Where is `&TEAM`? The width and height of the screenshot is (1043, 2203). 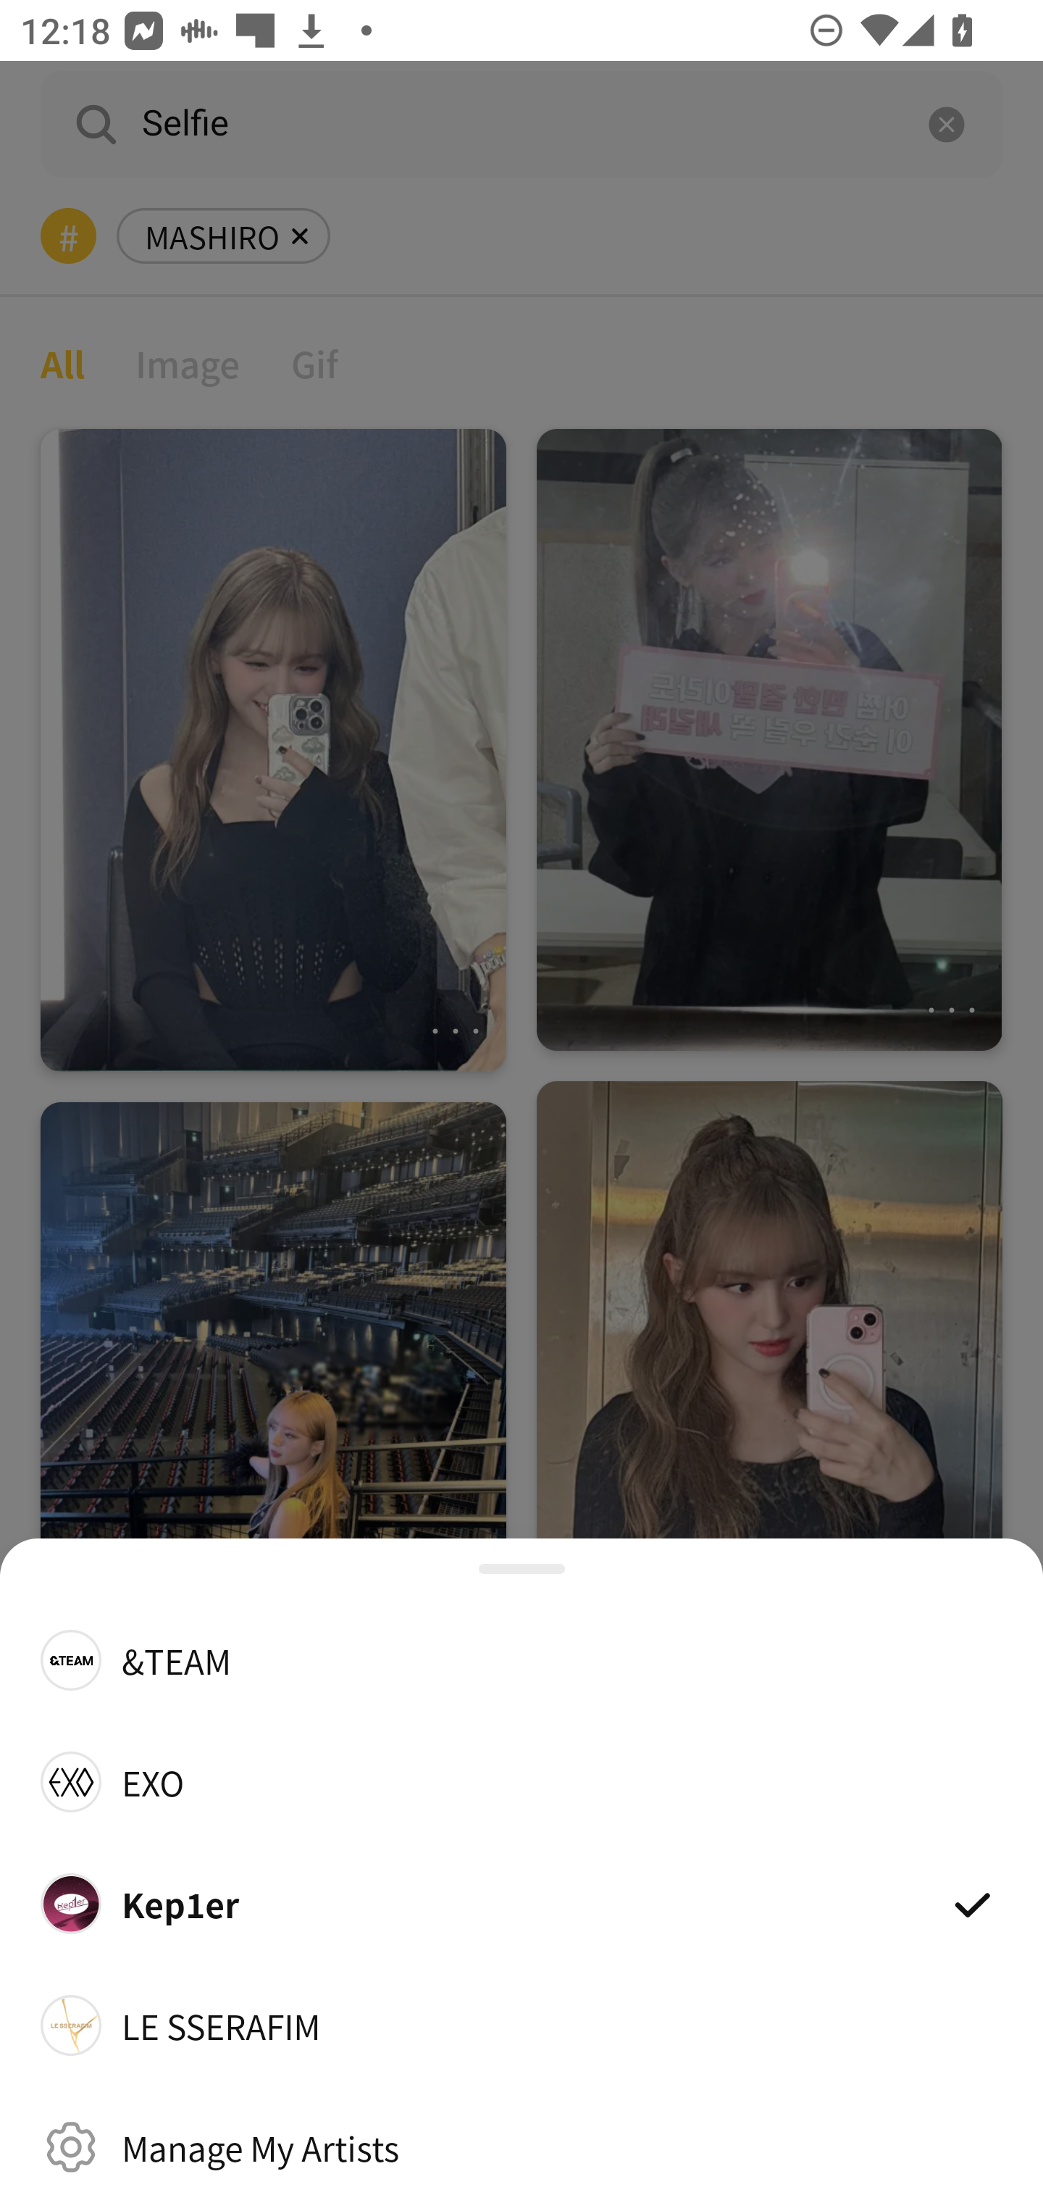
&TEAM is located at coordinates (521, 1659).